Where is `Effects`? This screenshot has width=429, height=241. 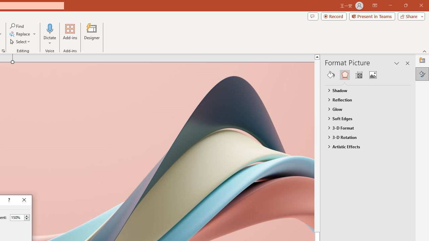
Effects is located at coordinates (345, 75).